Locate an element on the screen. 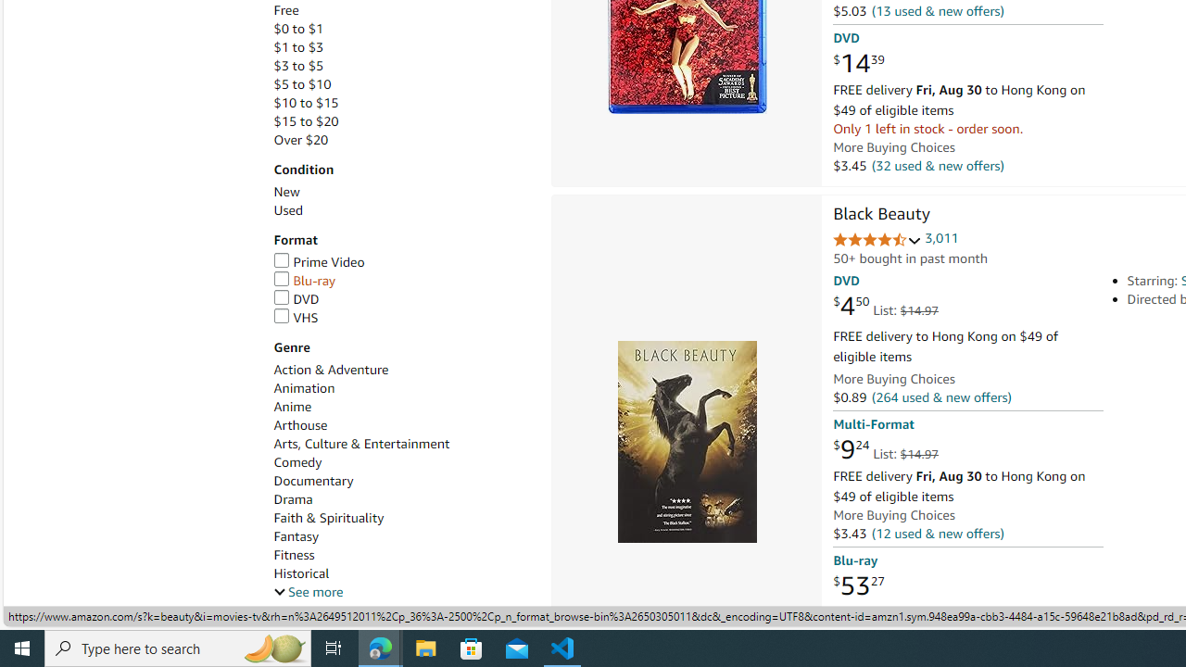 Image resolution: width=1186 pixels, height=667 pixels. Prime Video is located at coordinates (402, 263).